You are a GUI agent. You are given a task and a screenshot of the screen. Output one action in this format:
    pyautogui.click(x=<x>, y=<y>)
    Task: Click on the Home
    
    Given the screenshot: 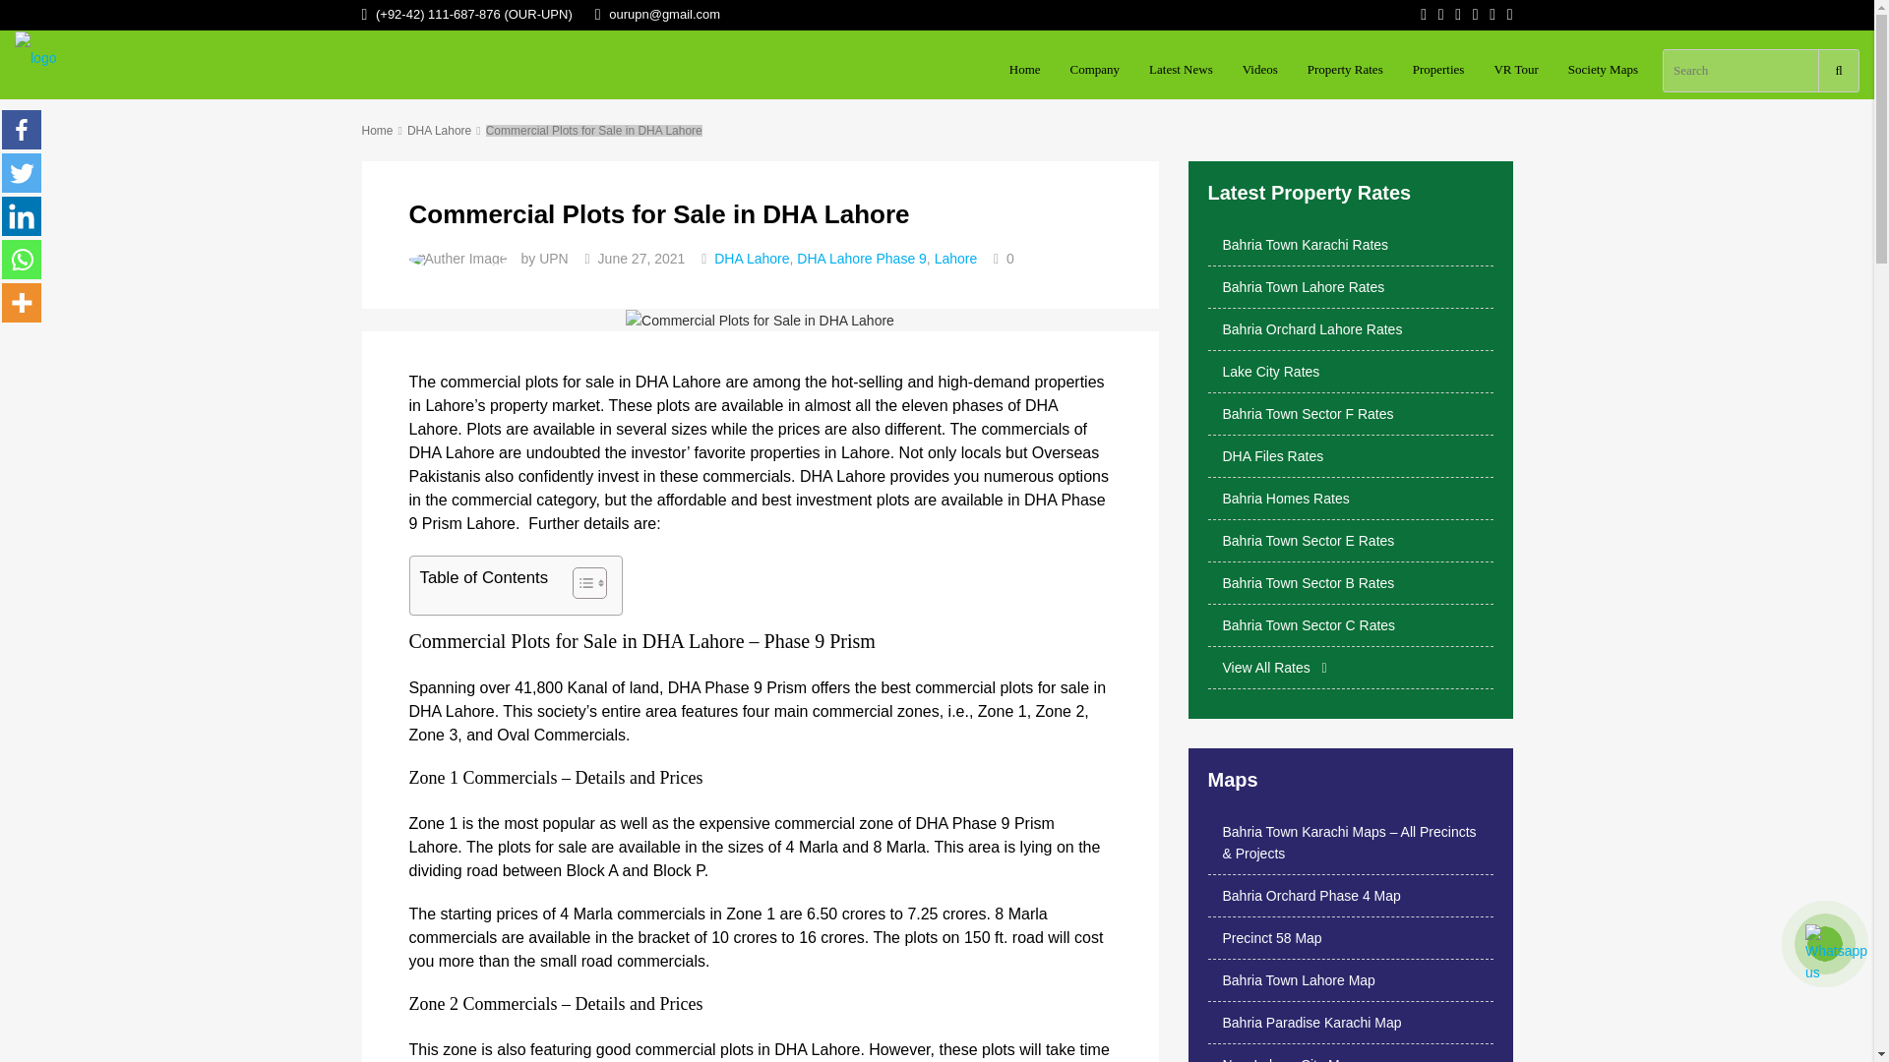 What is the action you would take?
    pyautogui.click(x=1025, y=70)
    